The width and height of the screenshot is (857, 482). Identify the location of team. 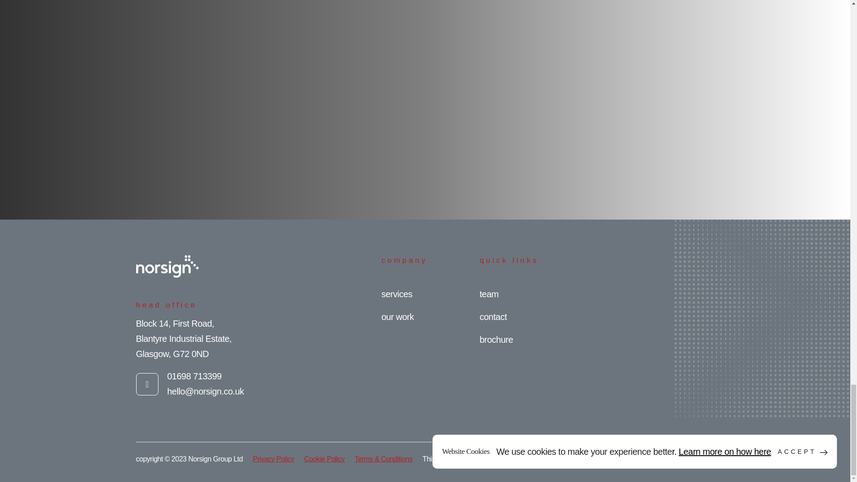
(488, 294).